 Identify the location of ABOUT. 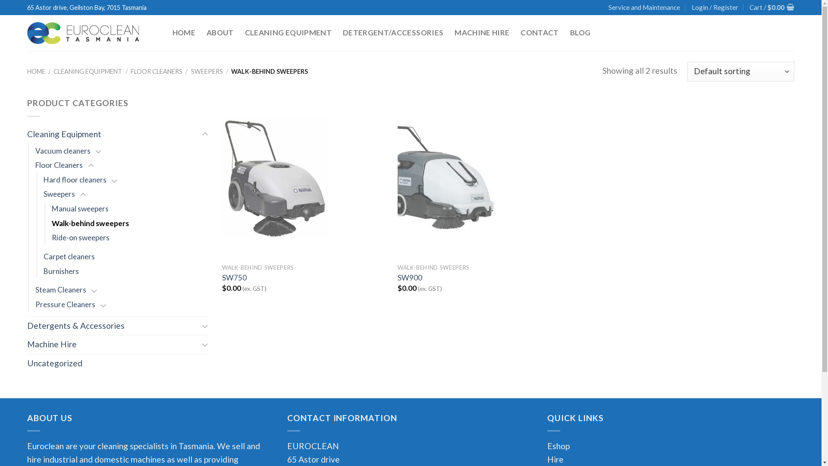
(220, 33).